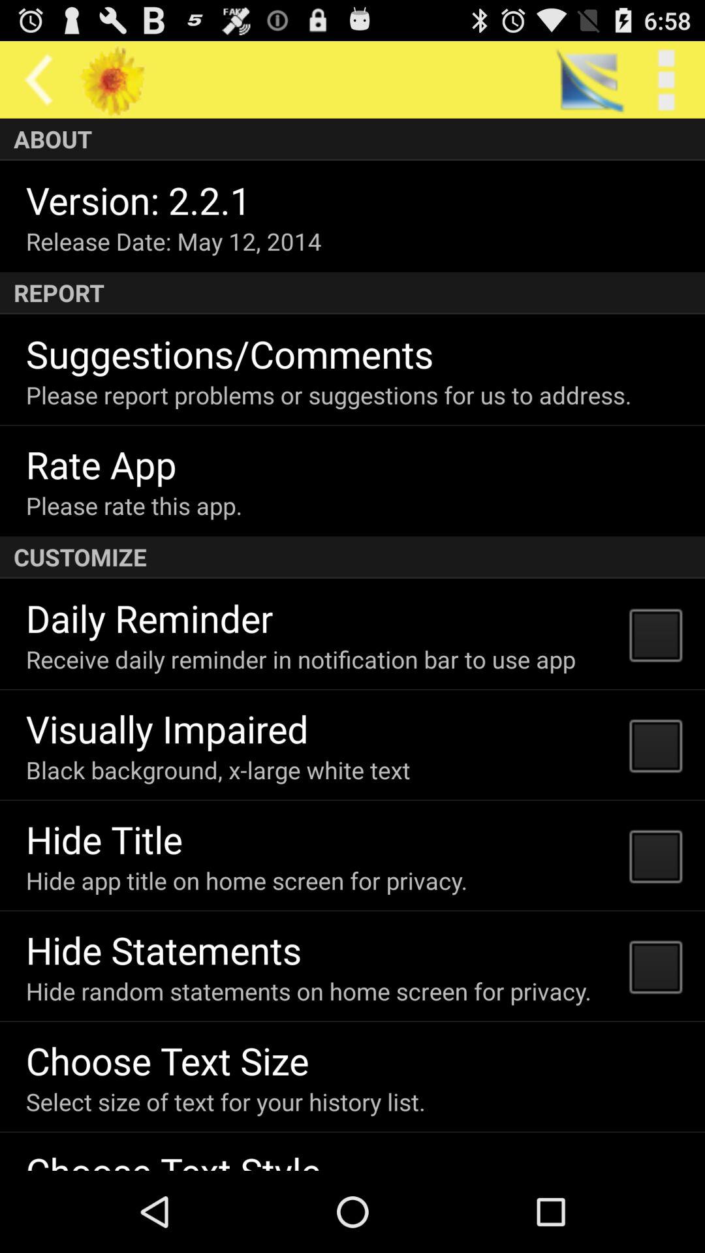 The image size is (705, 1253). I want to click on launch app below the please rate this icon, so click(352, 557).